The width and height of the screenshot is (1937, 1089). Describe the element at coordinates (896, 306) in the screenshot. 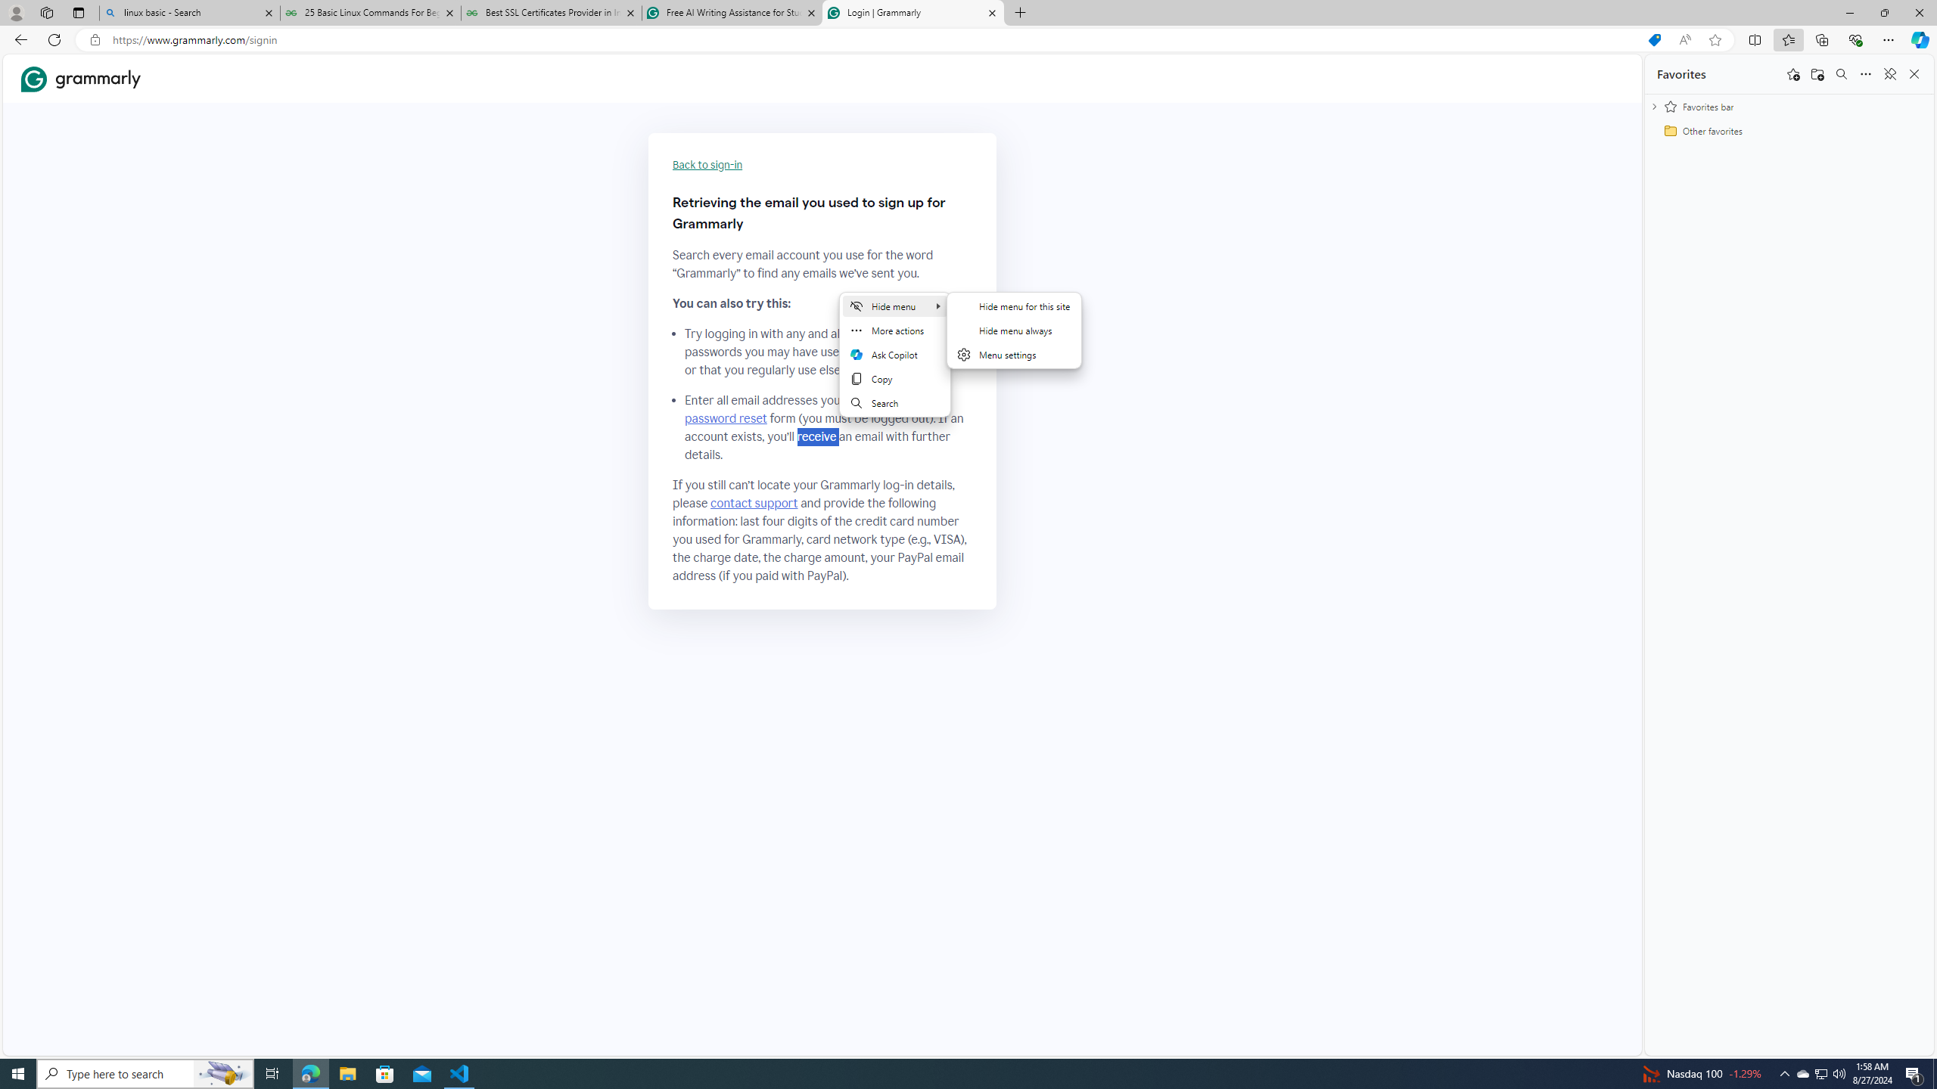

I see `Hide menu` at that location.